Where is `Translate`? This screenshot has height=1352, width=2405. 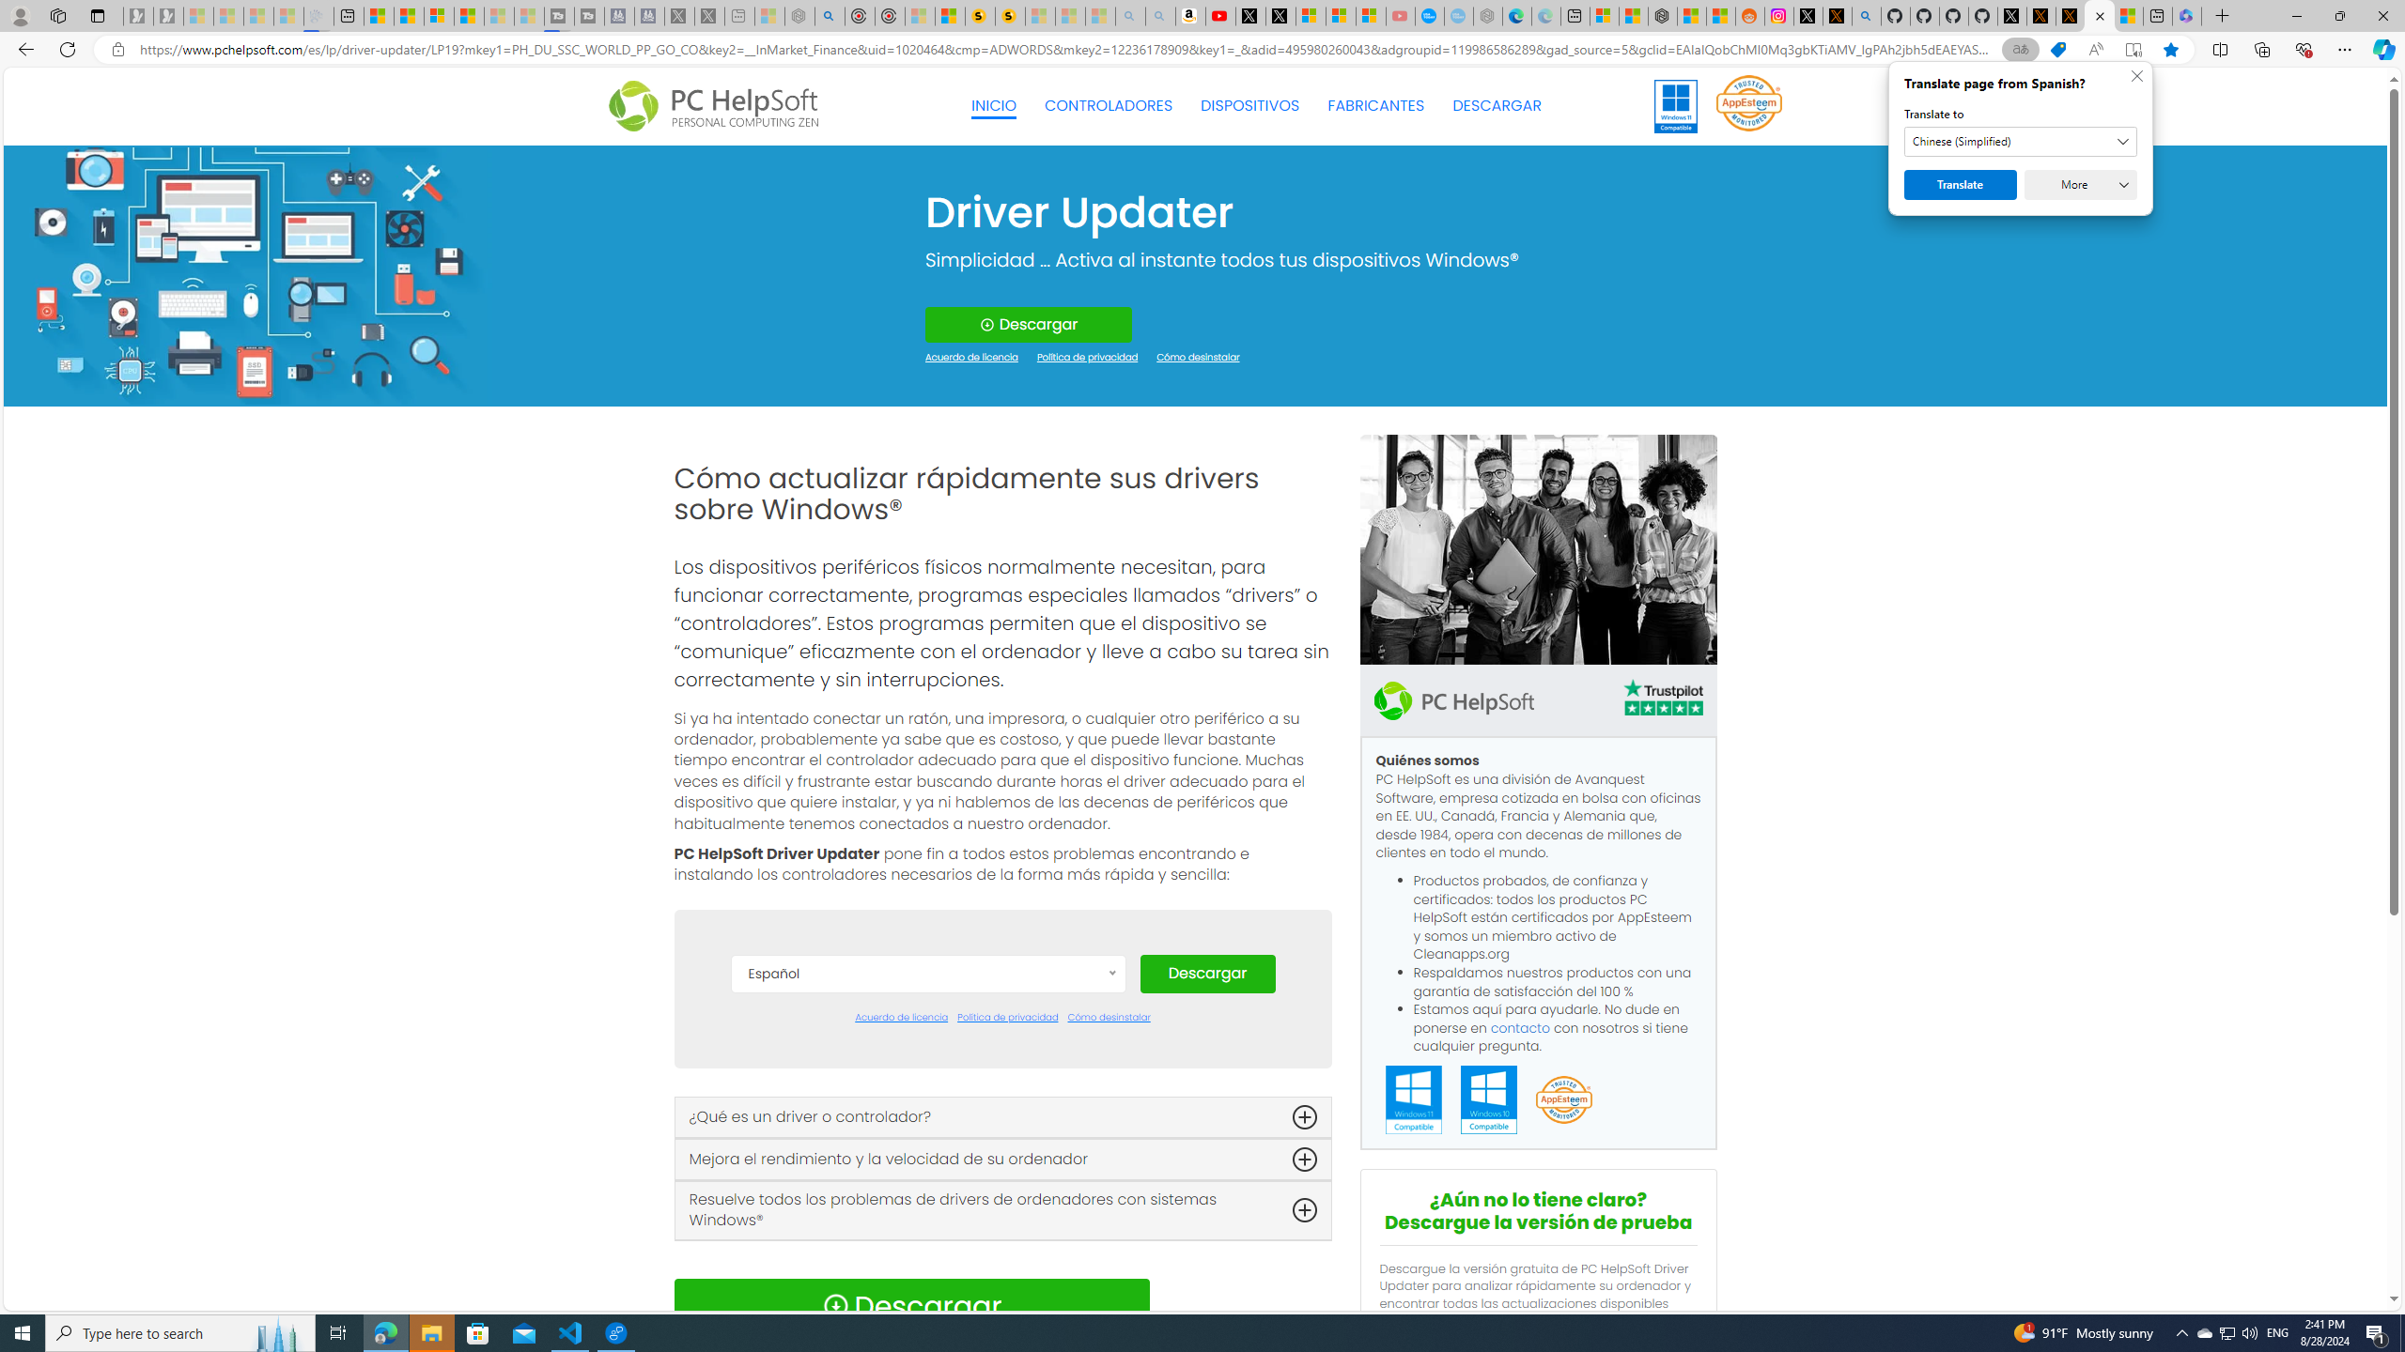
Translate is located at coordinates (1961, 185).